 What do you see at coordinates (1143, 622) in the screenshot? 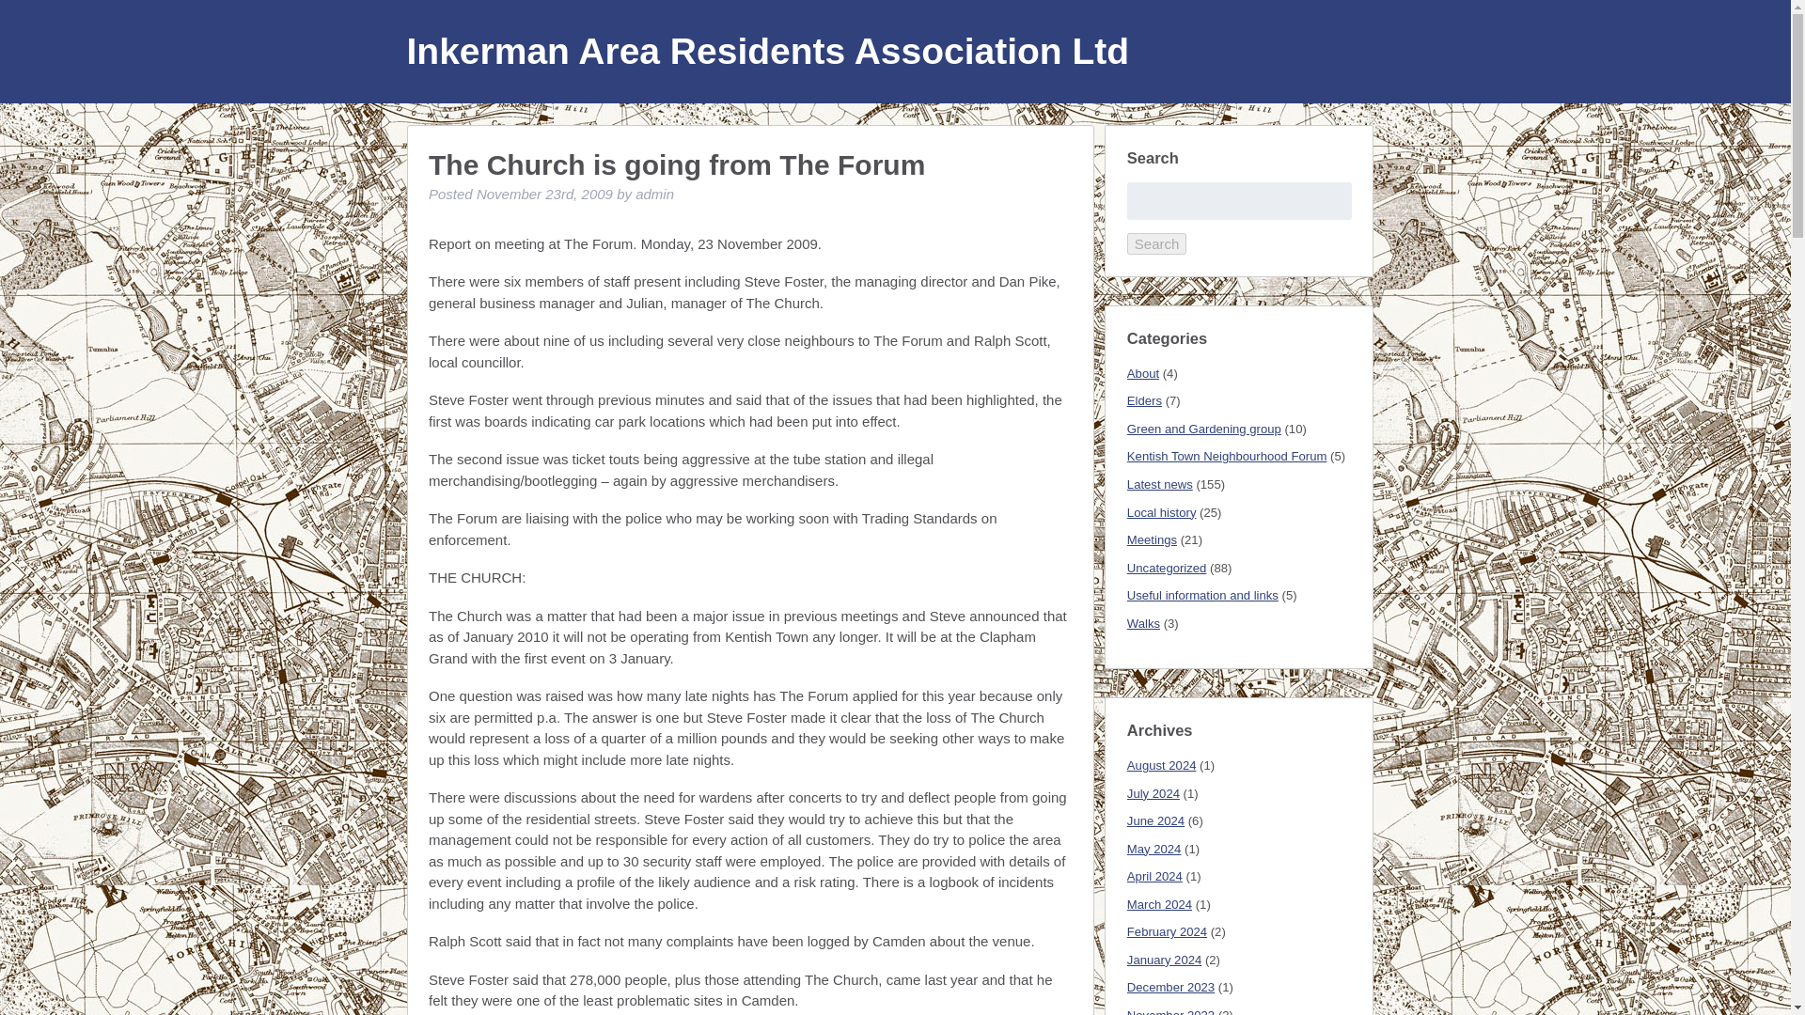
I see `Walks` at bounding box center [1143, 622].